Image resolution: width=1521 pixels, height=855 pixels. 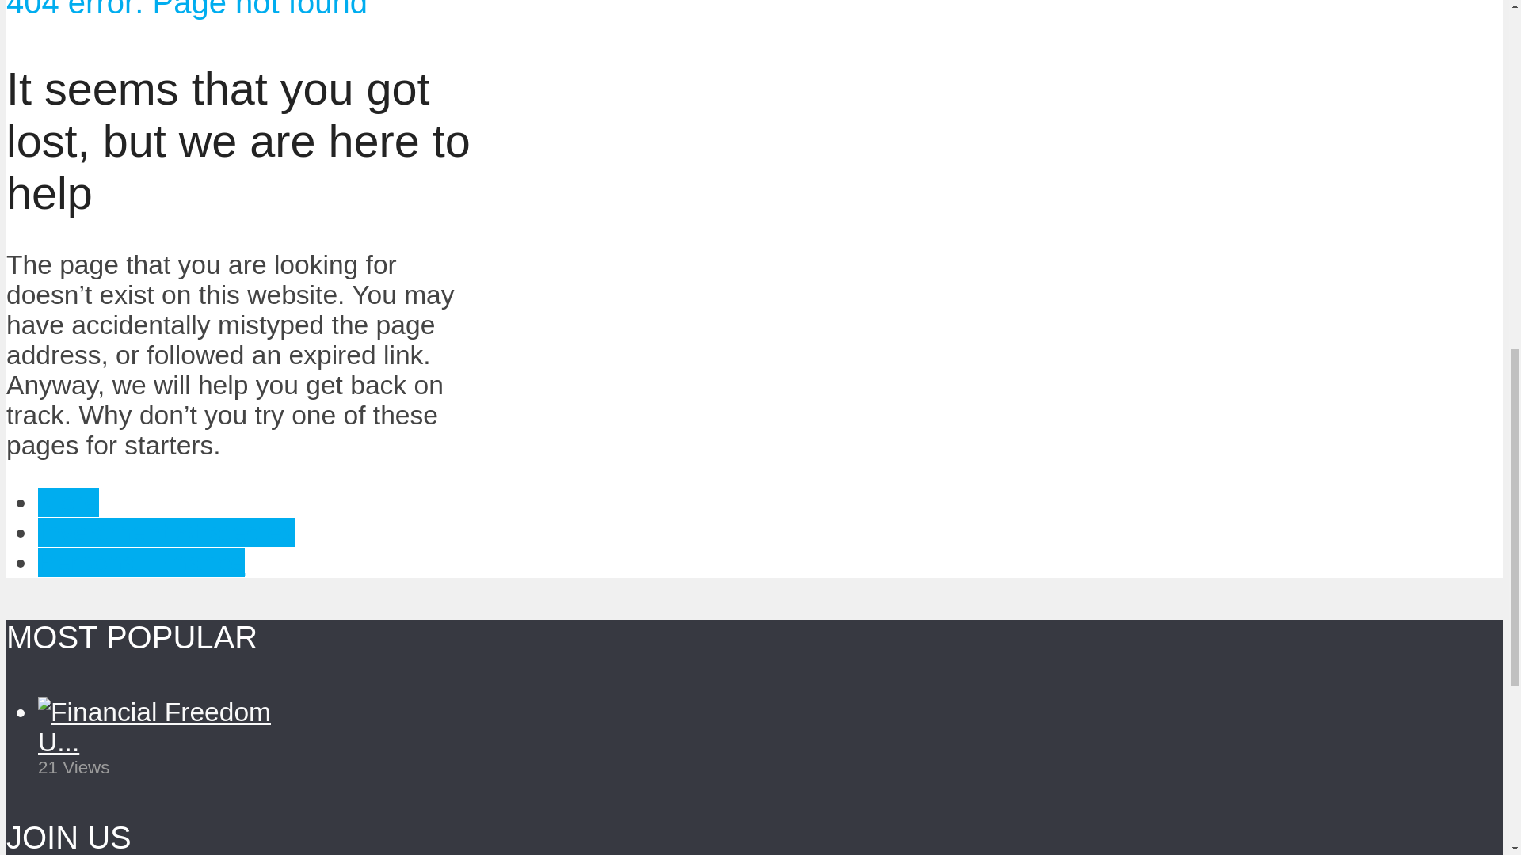 What do you see at coordinates (141, 562) in the screenshot?
I see `Personal Finance` at bounding box center [141, 562].